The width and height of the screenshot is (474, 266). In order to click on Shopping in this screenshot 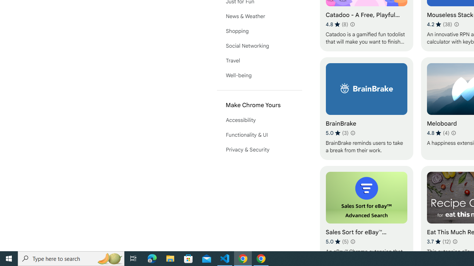, I will do `click(259, 31)`.